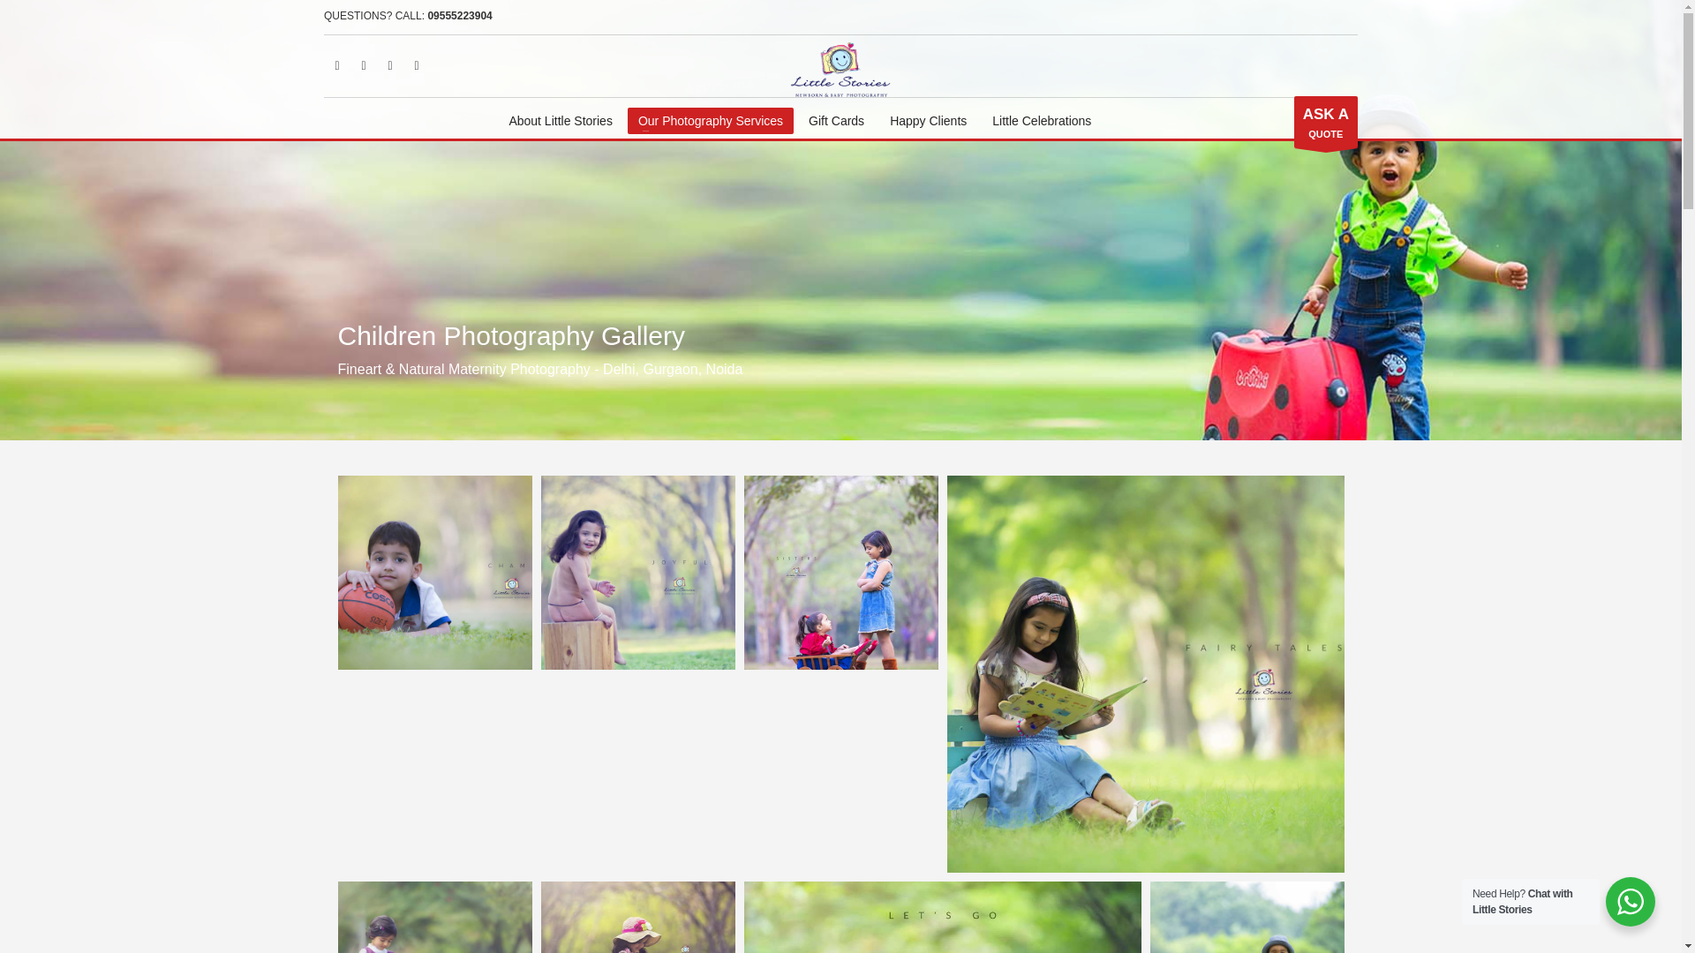 This screenshot has height=953, width=1695. What do you see at coordinates (1326, 122) in the screenshot?
I see `Little Celebrations` at bounding box center [1326, 122].